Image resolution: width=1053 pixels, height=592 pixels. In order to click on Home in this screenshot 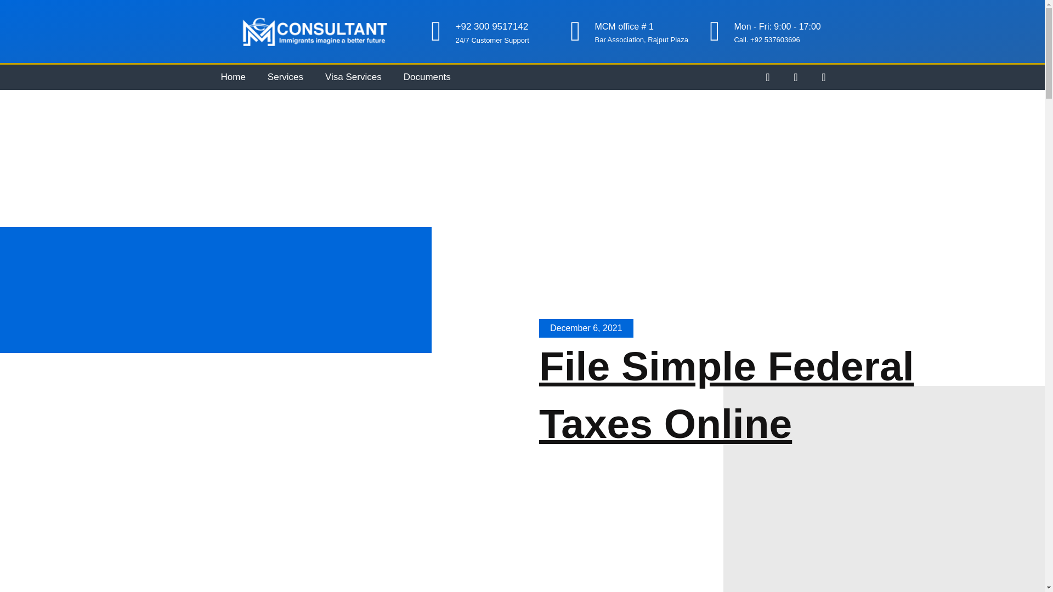, I will do `click(233, 77)`.